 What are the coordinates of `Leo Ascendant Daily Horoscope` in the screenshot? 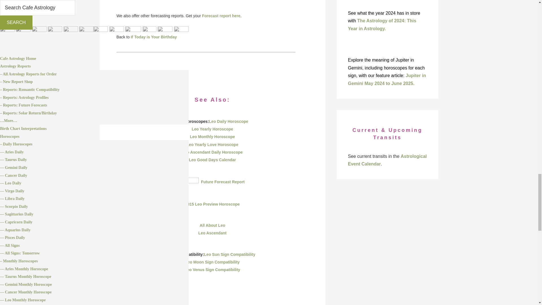 It's located at (212, 152).